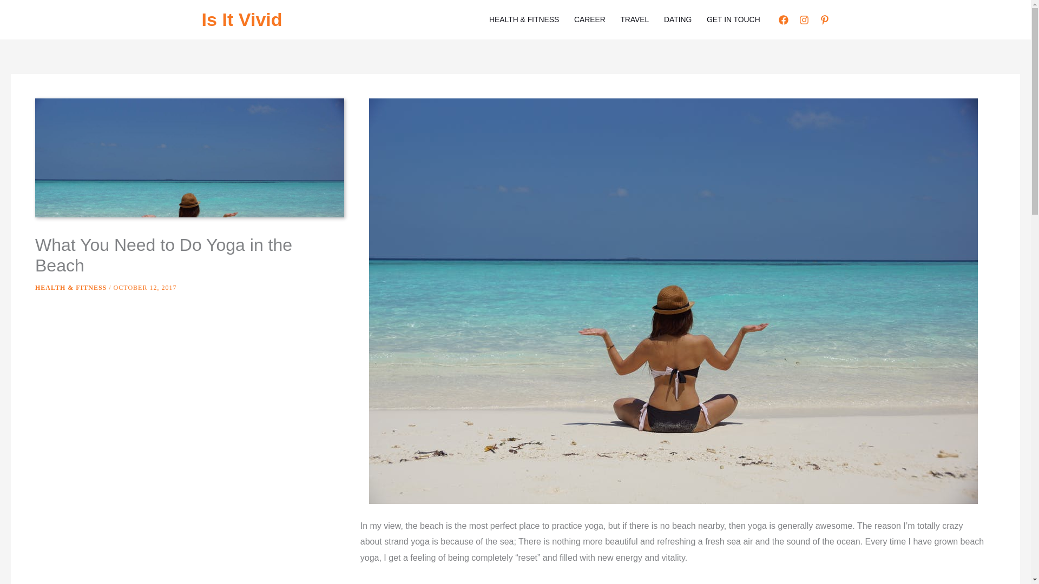  Describe the element at coordinates (241, 19) in the screenshot. I see `Is It Vivid` at that location.